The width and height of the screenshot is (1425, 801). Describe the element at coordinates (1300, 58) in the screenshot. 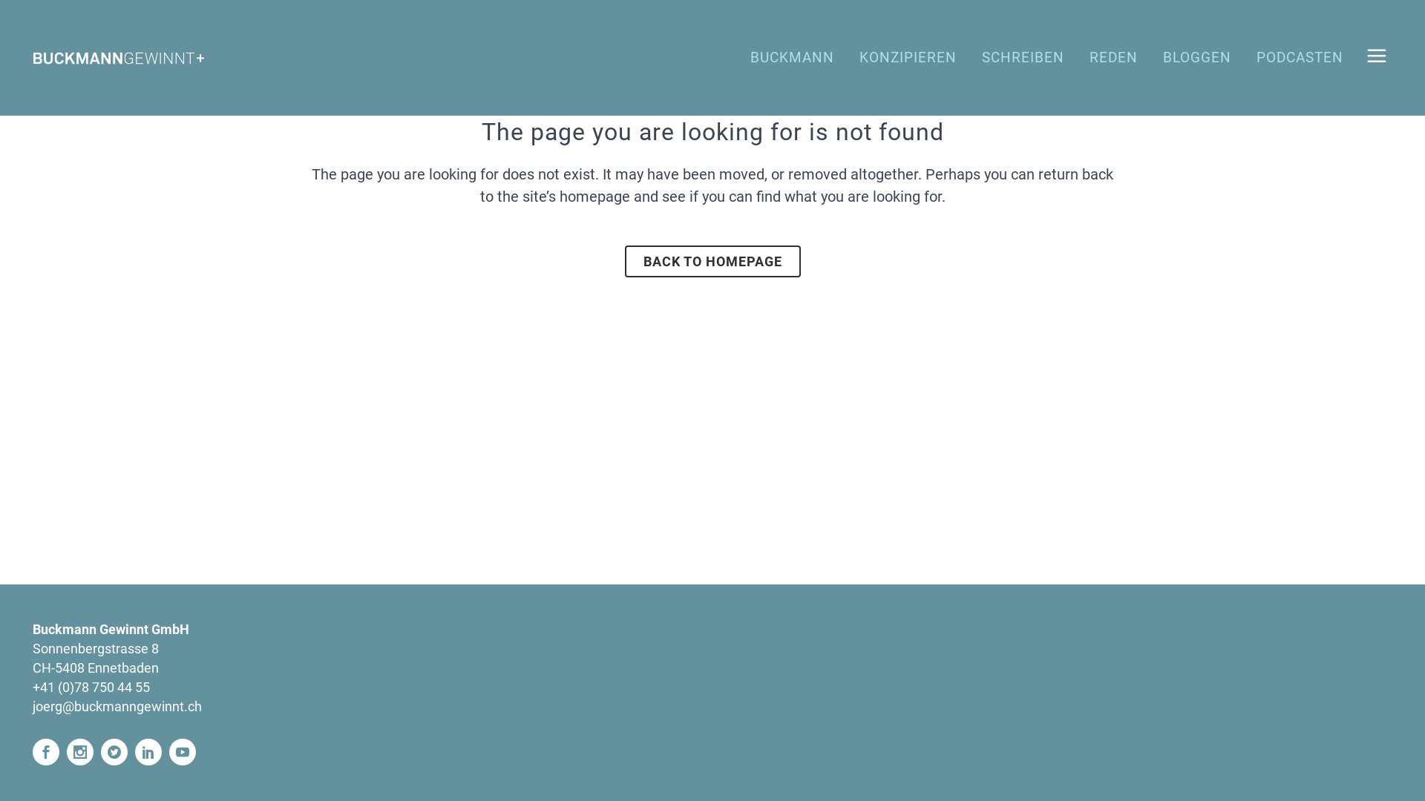

I see `PODCASTEN` at that location.